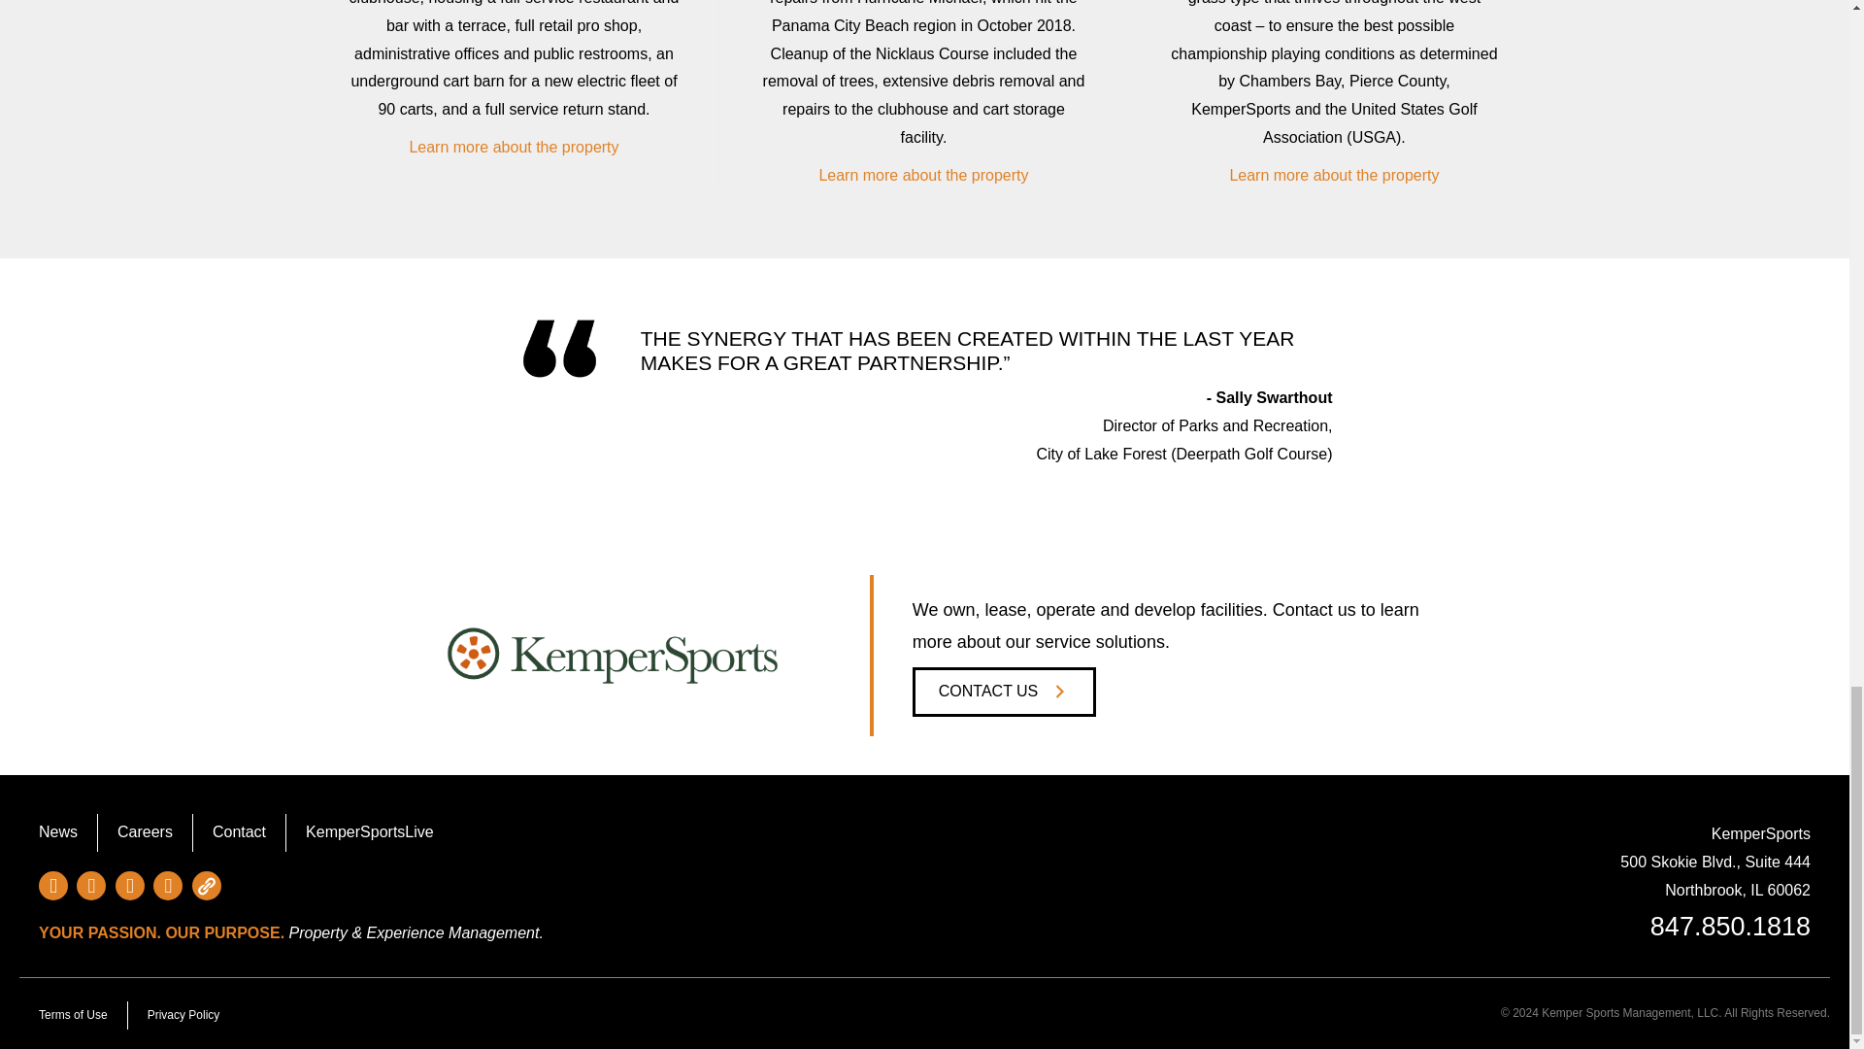 The image size is (1864, 1049). Describe the element at coordinates (1004, 692) in the screenshot. I see `CONTACT US` at that location.